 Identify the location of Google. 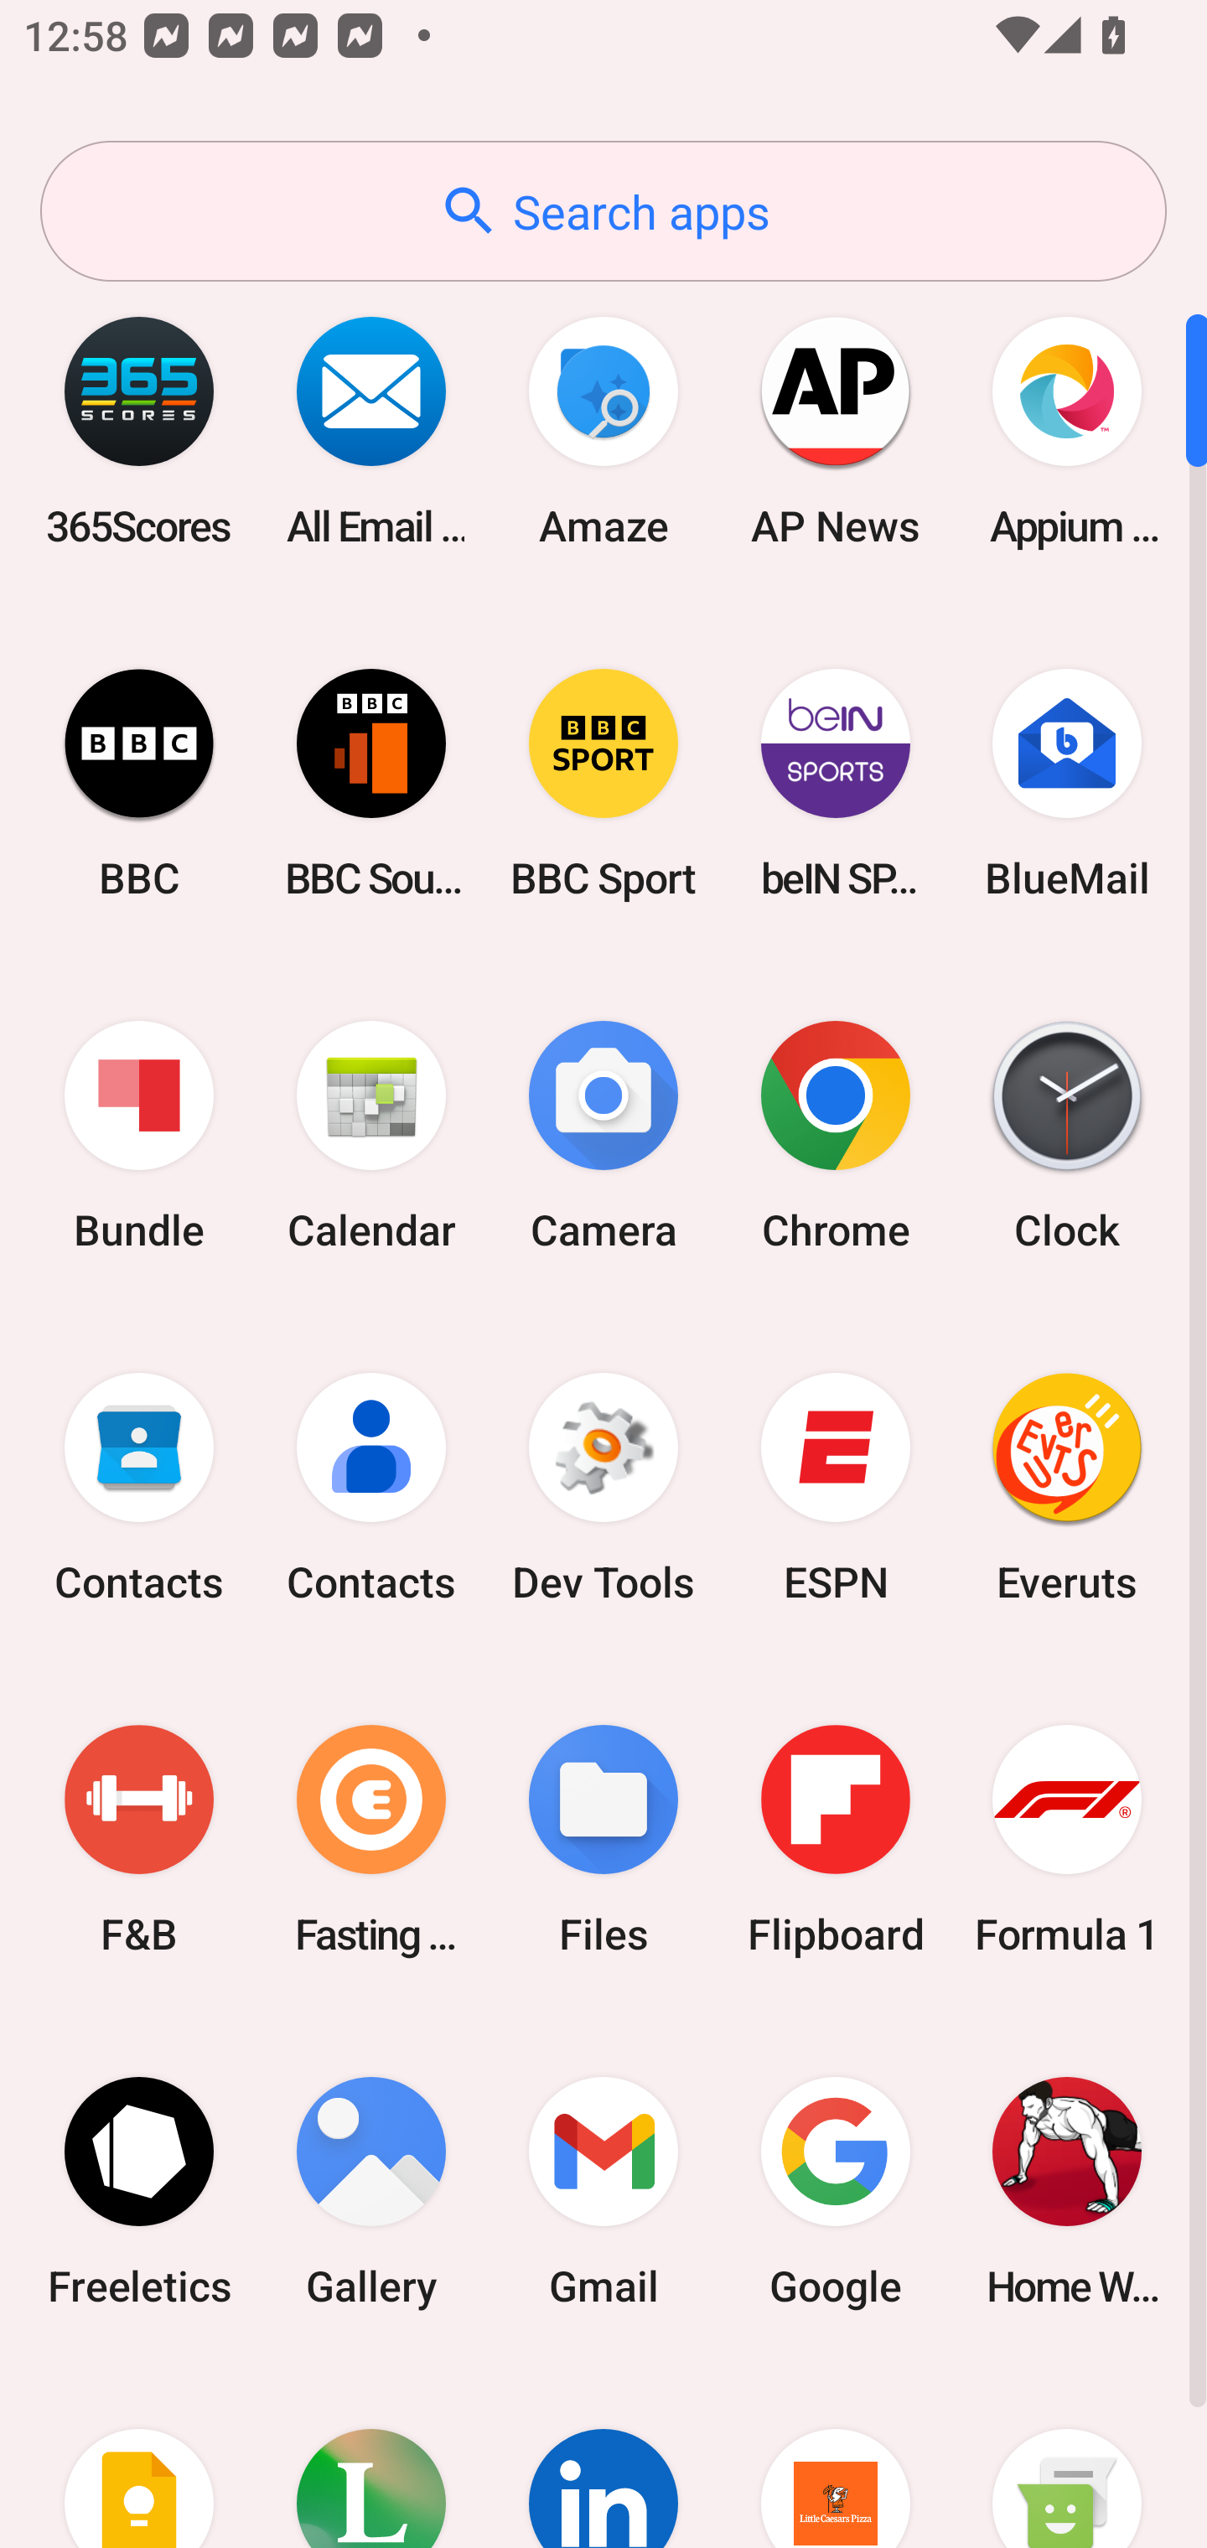
(835, 2191).